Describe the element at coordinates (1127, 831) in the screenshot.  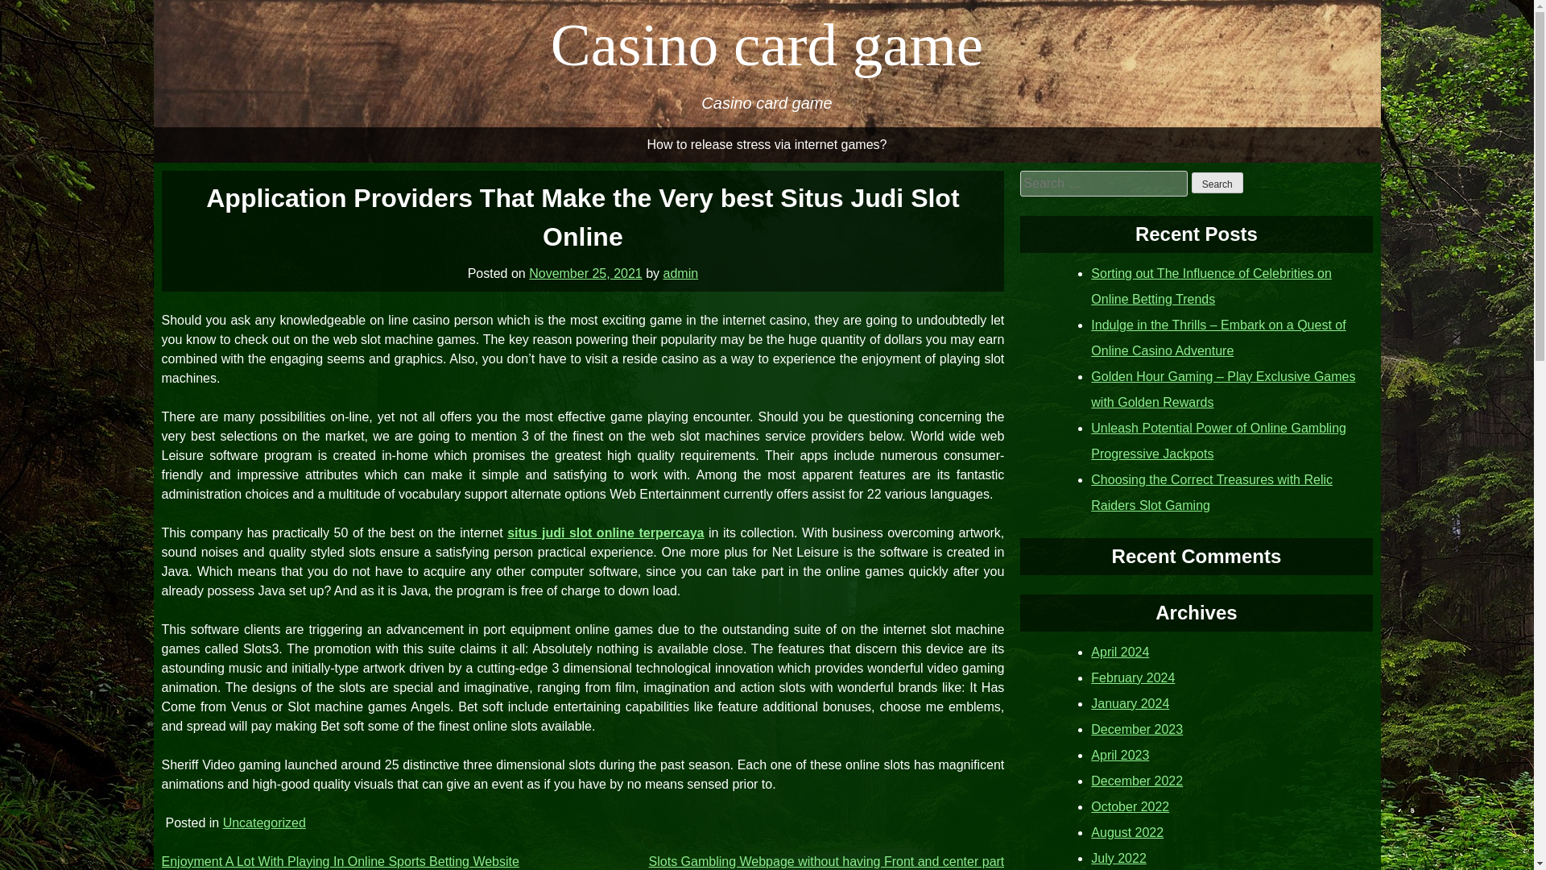
I see `August 2022` at that location.